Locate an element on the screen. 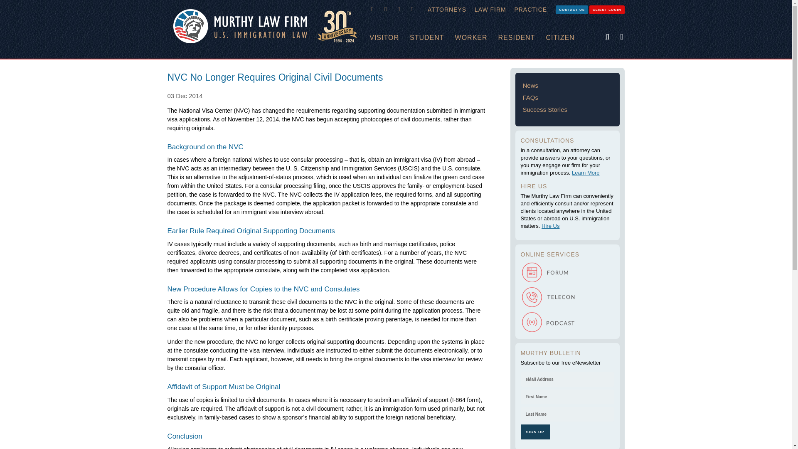 The width and height of the screenshot is (798, 449). PRACTICE is located at coordinates (530, 10).